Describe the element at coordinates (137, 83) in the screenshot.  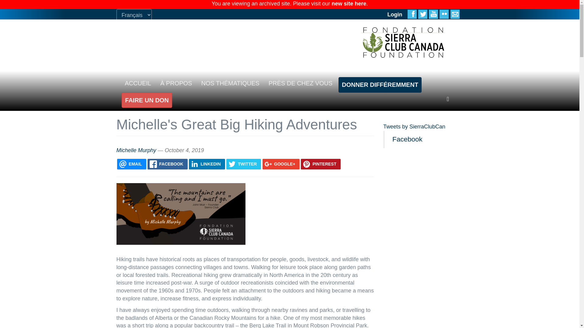
I see `ACCUEIL` at that location.